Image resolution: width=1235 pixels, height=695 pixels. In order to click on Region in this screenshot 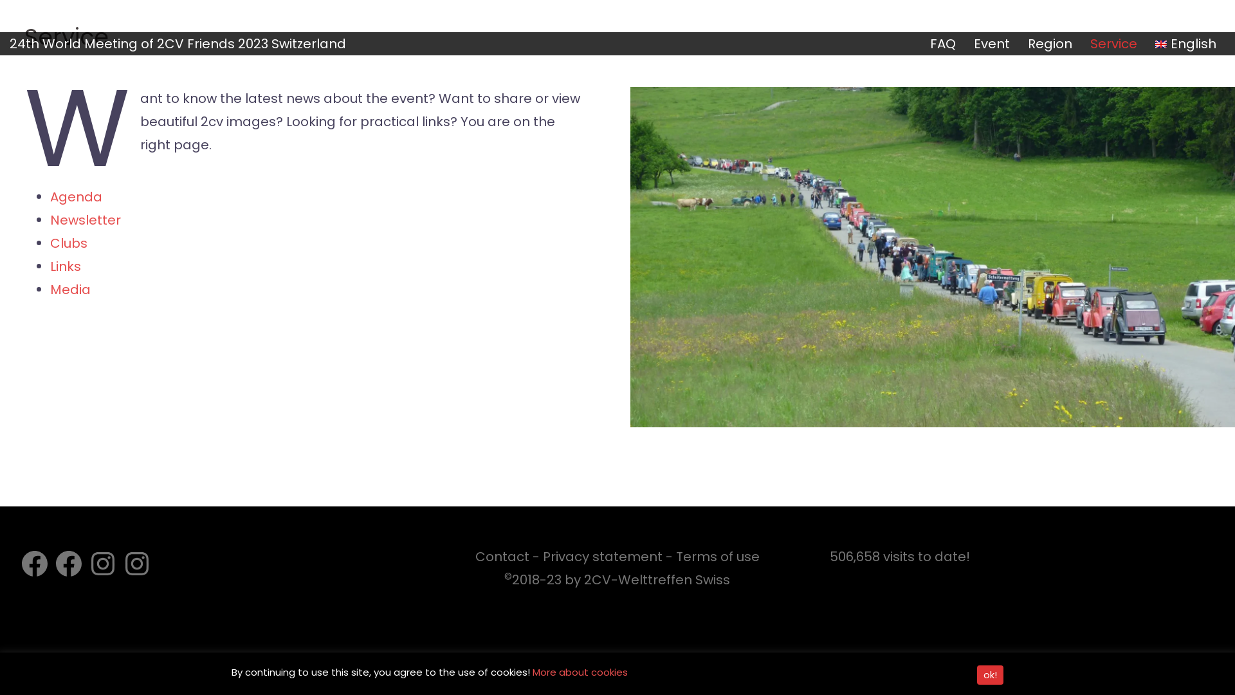, I will do `click(1050, 44)`.